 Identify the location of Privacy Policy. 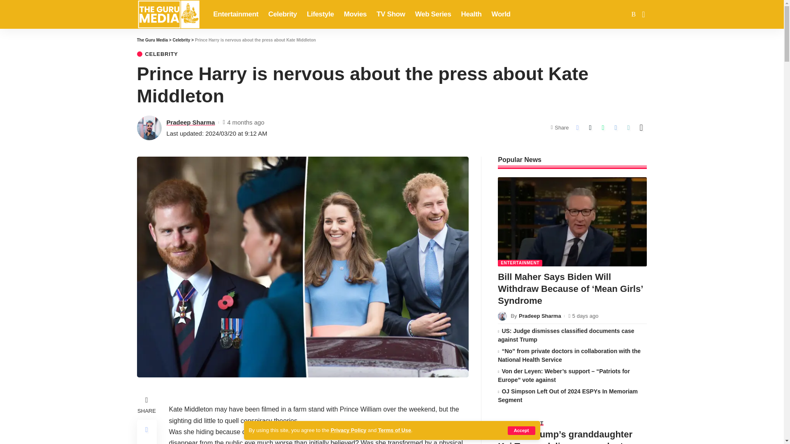
(349, 430).